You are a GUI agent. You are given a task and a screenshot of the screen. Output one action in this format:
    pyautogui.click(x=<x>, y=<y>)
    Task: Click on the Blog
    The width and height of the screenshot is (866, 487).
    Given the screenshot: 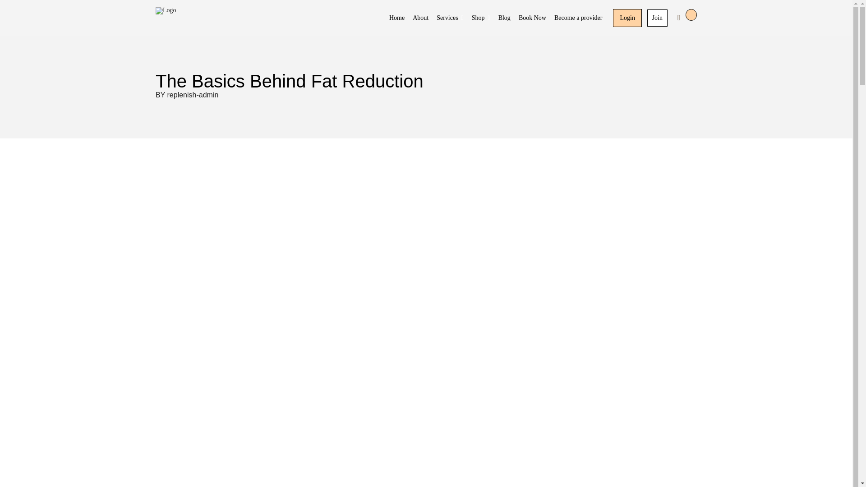 What is the action you would take?
    pyautogui.click(x=504, y=18)
    